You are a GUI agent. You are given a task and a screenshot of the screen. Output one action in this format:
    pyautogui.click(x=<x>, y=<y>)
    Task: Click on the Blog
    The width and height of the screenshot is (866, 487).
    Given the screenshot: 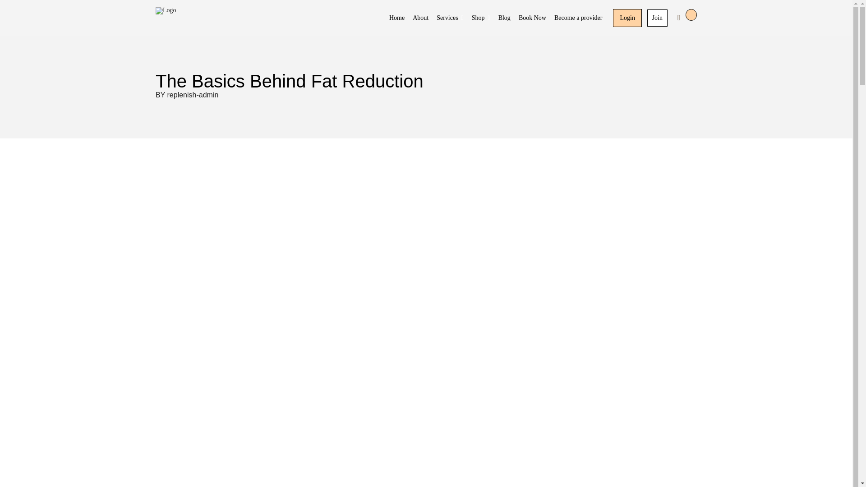 What is the action you would take?
    pyautogui.click(x=504, y=18)
    